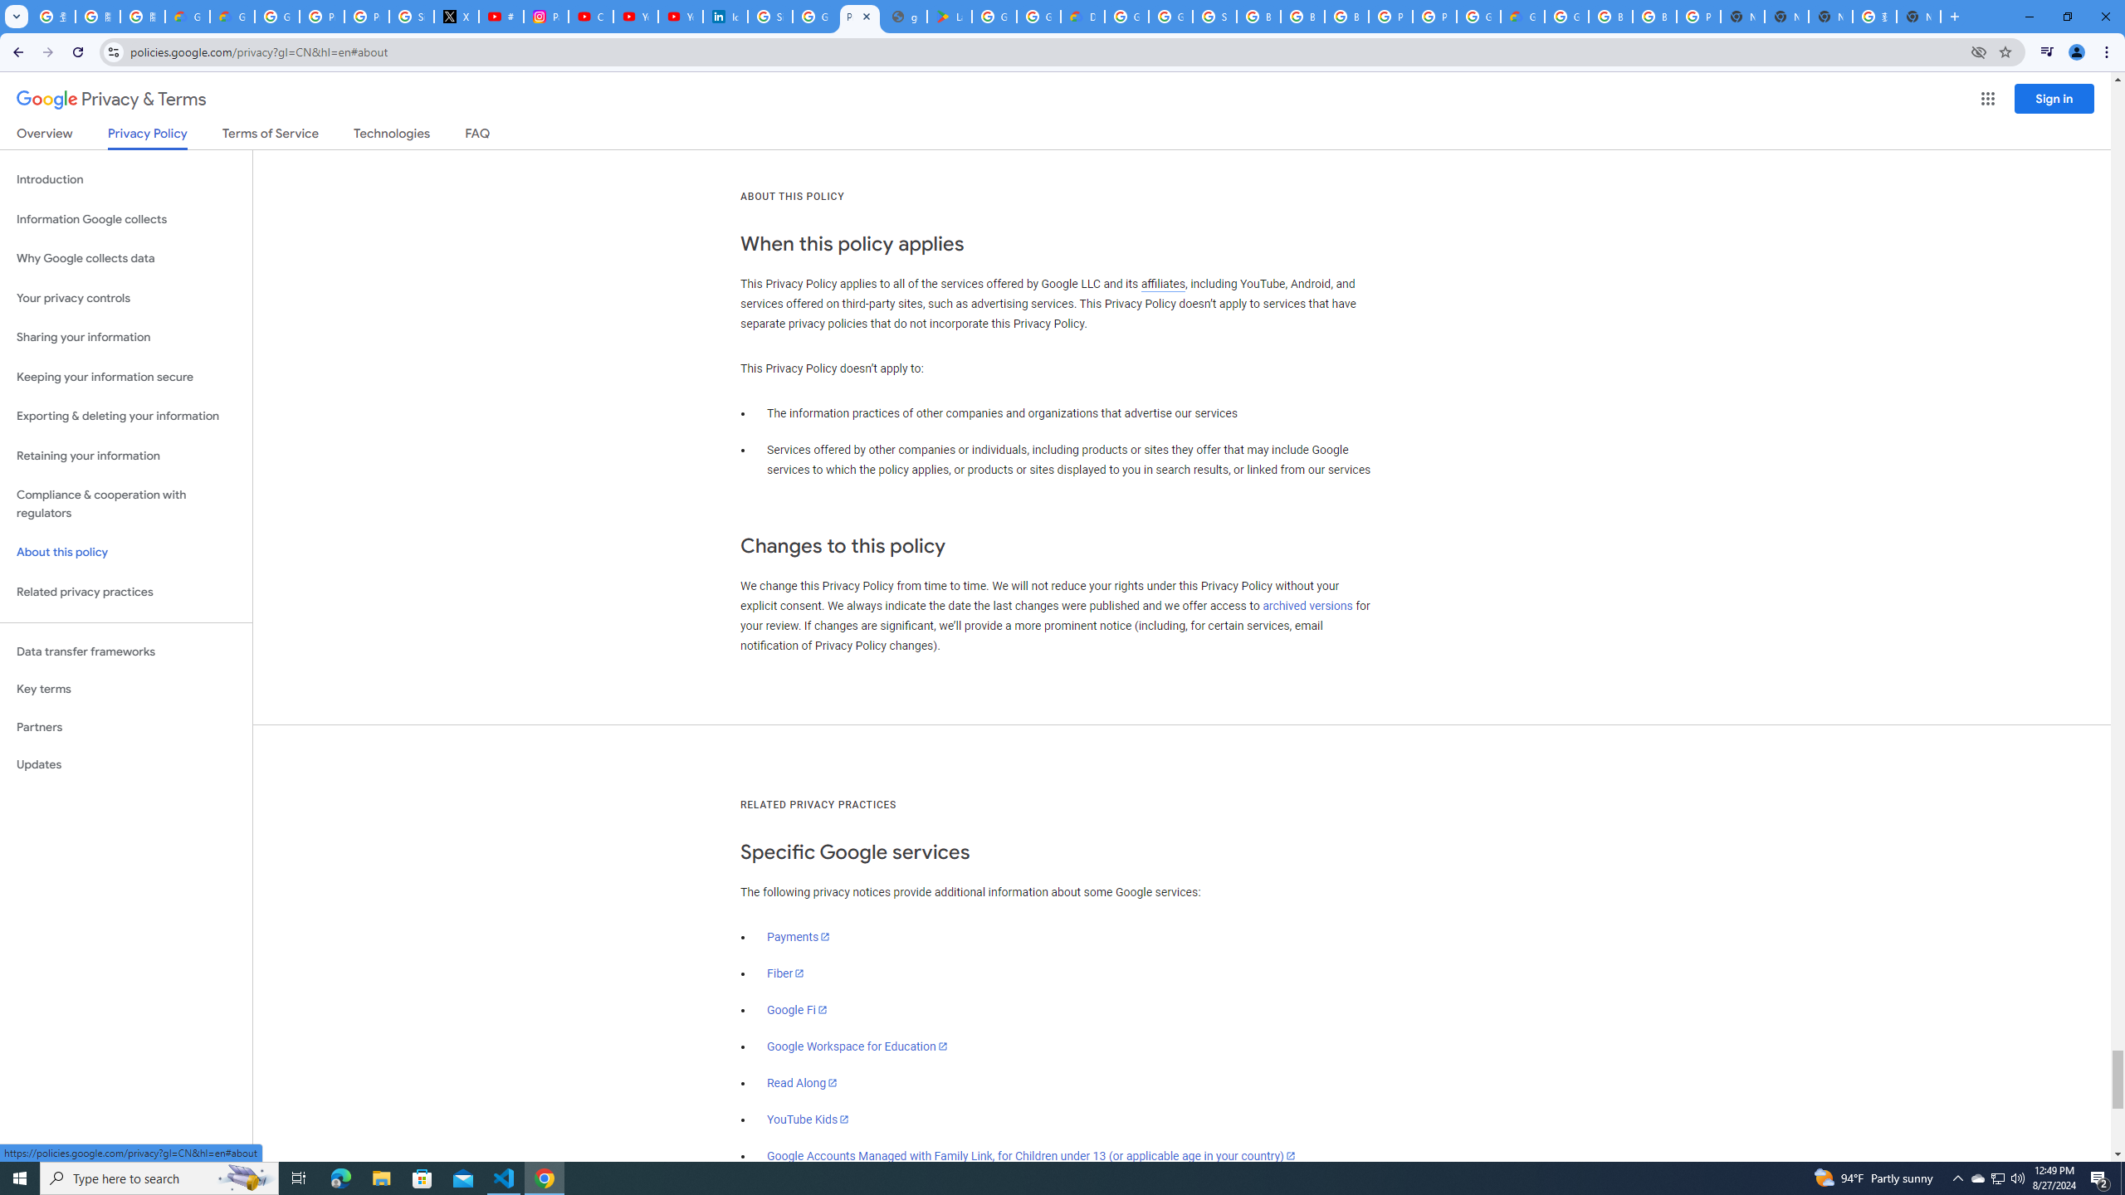 Image resolution: width=2125 pixels, height=1195 pixels. Describe the element at coordinates (126, 592) in the screenshot. I see `Related privacy practices` at that location.